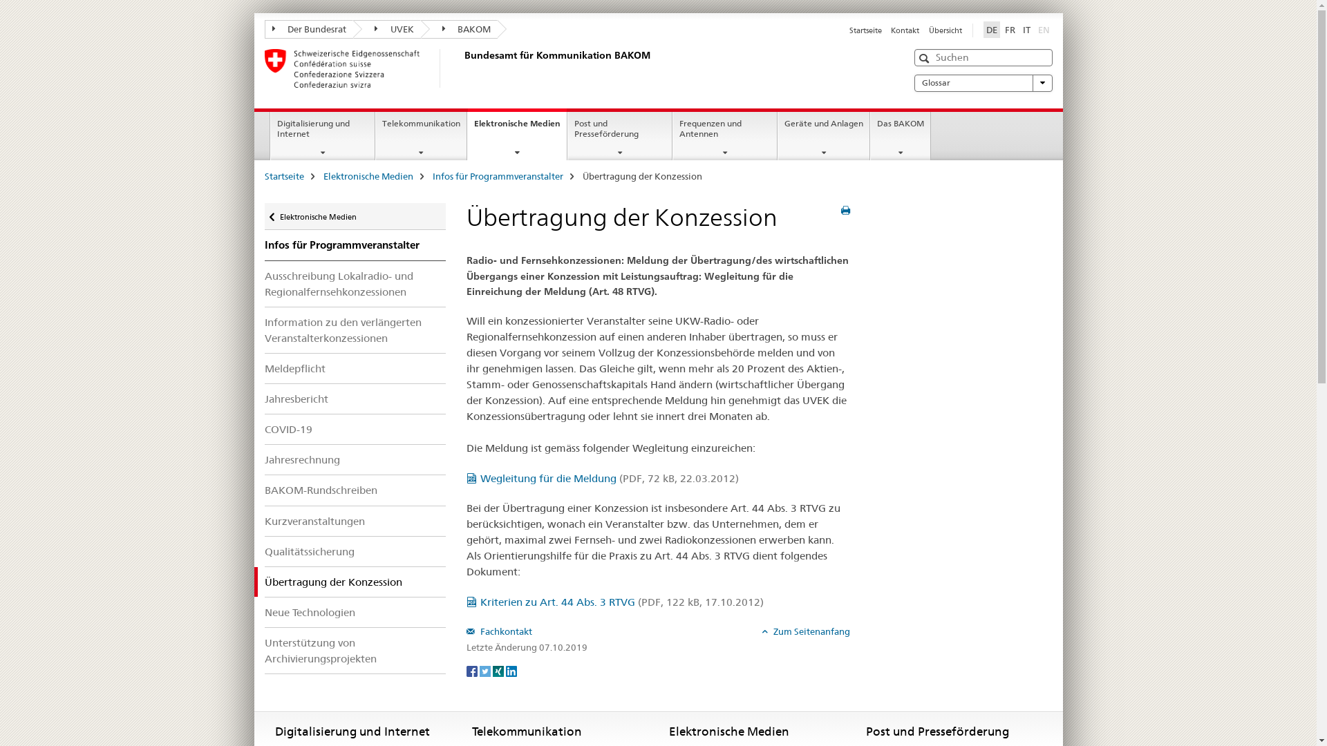  I want to click on Fachkontakt, so click(499, 631).